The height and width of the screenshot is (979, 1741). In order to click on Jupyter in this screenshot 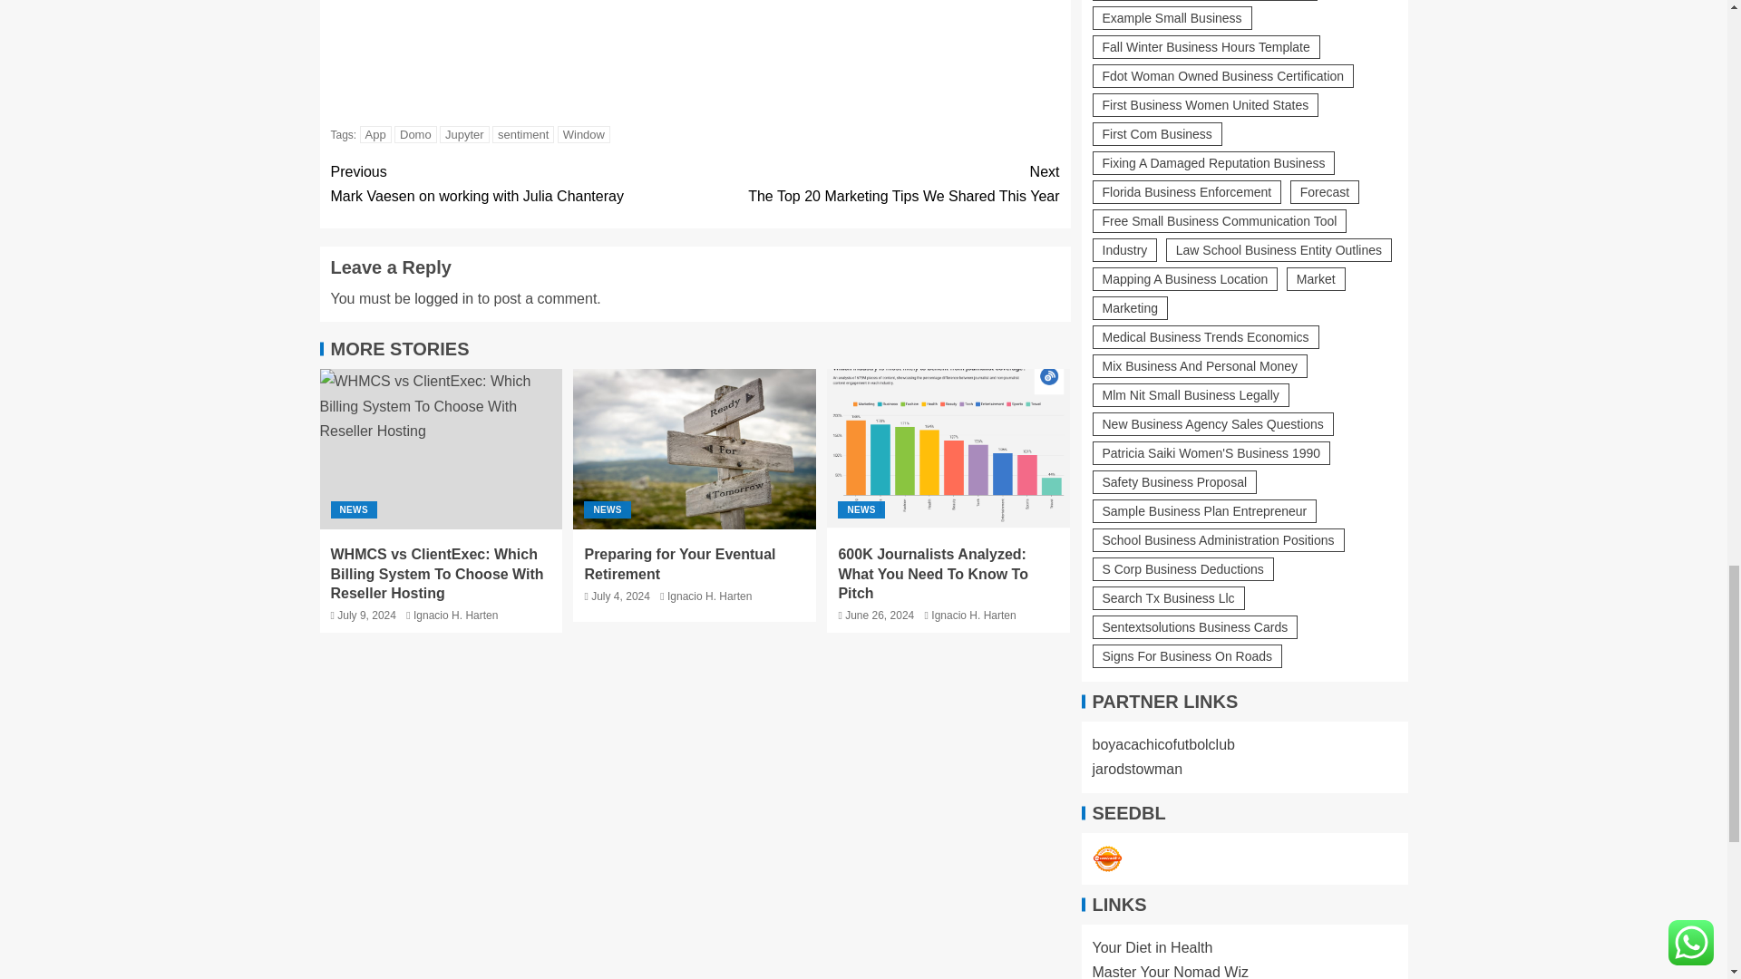, I will do `click(695, 450)`.